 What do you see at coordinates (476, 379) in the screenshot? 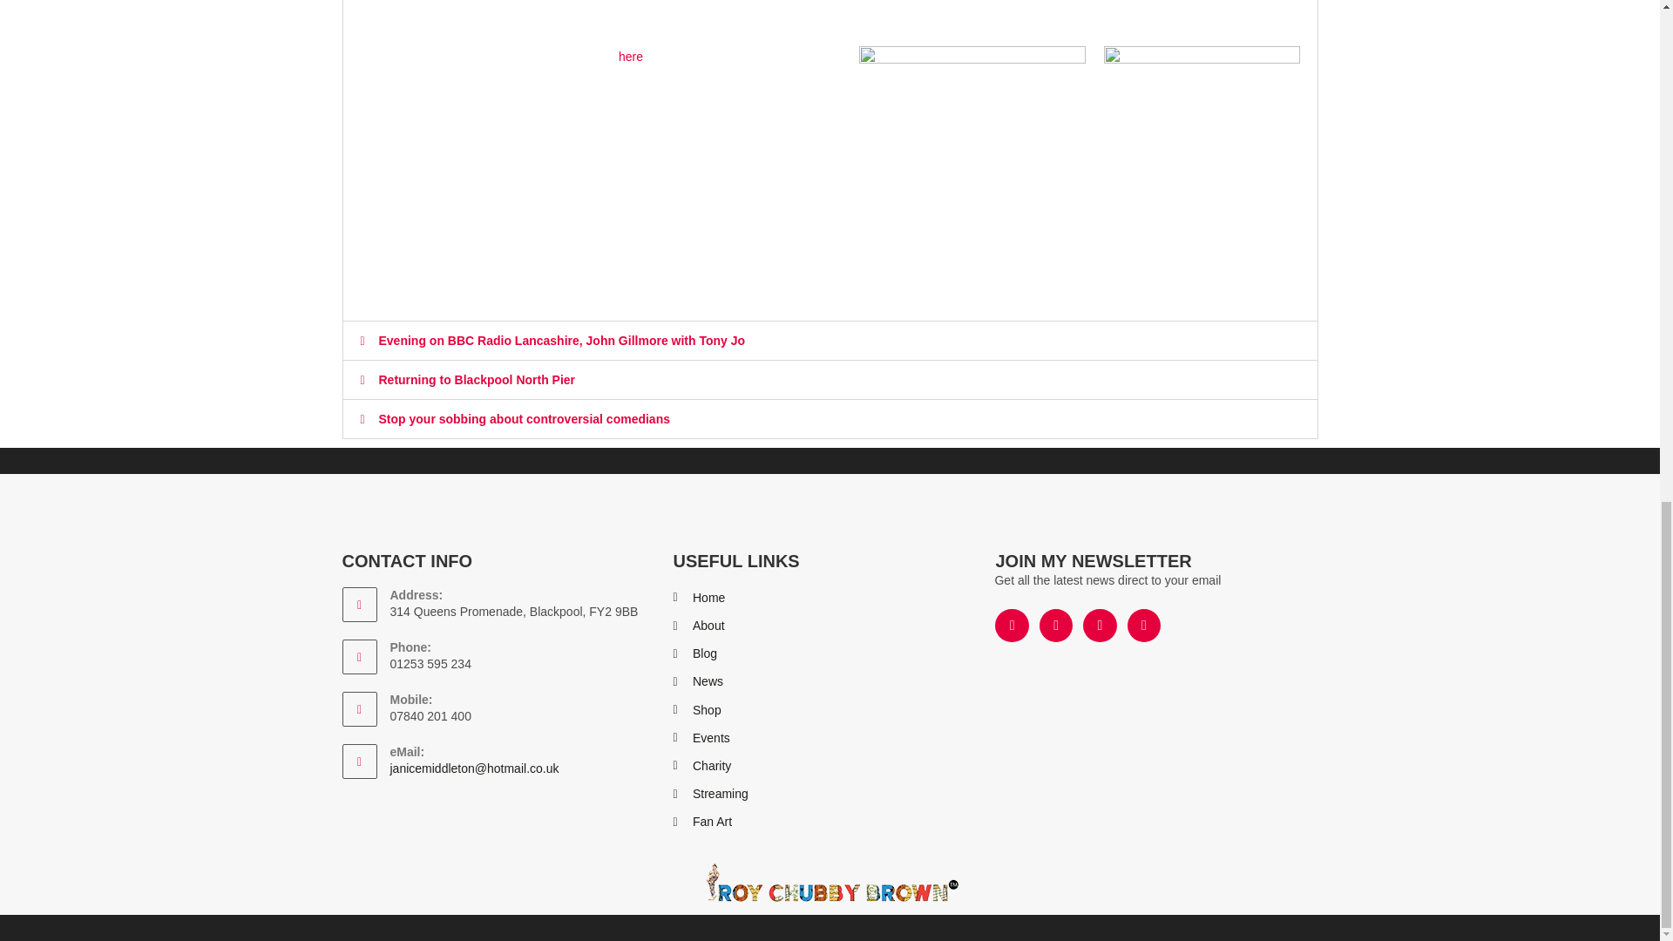
I see `Returning to Blackpool North Pier` at bounding box center [476, 379].